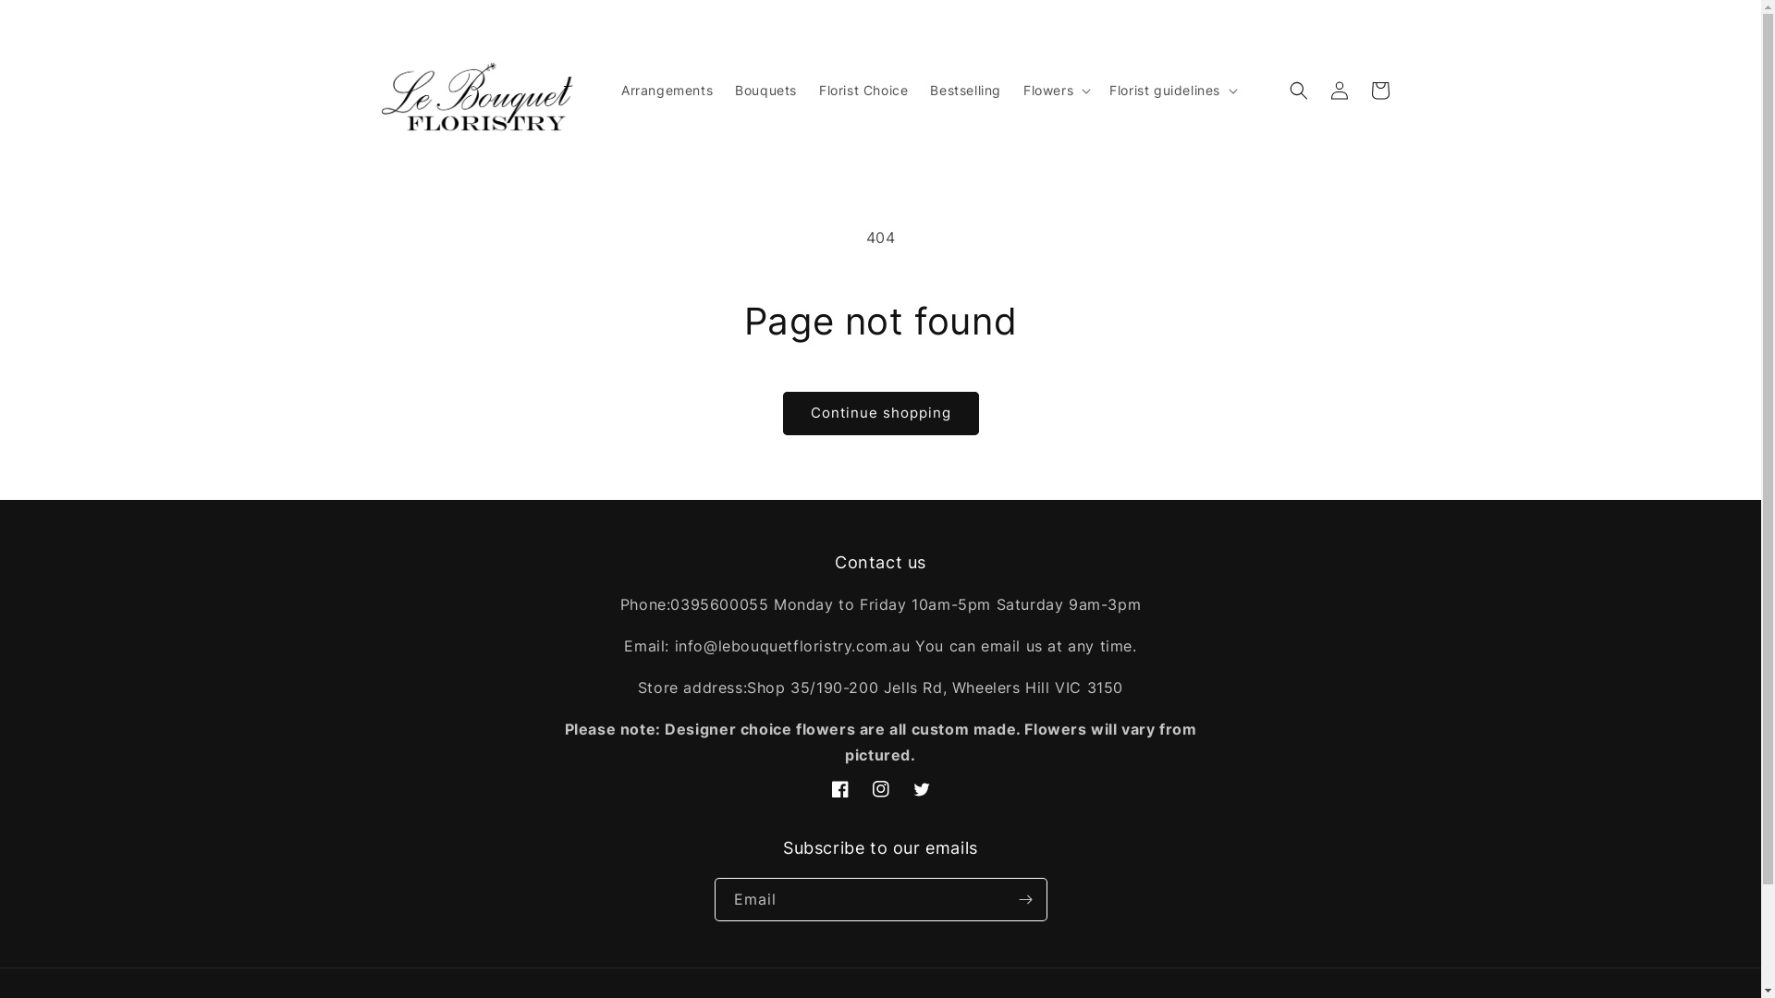 Image resolution: width=1775 pixels, height=998 pixels. What do you see at coordinates (765, 91) in the screenshot?
I see `Bouquets` at bounding box center [765, 91].